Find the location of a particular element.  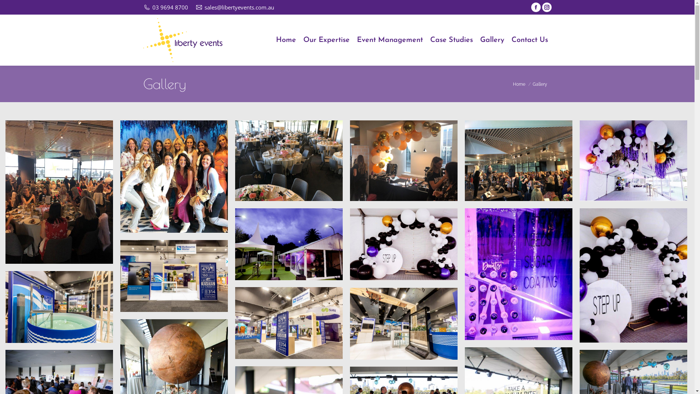

1.3 is located at coordinates (289, 161).